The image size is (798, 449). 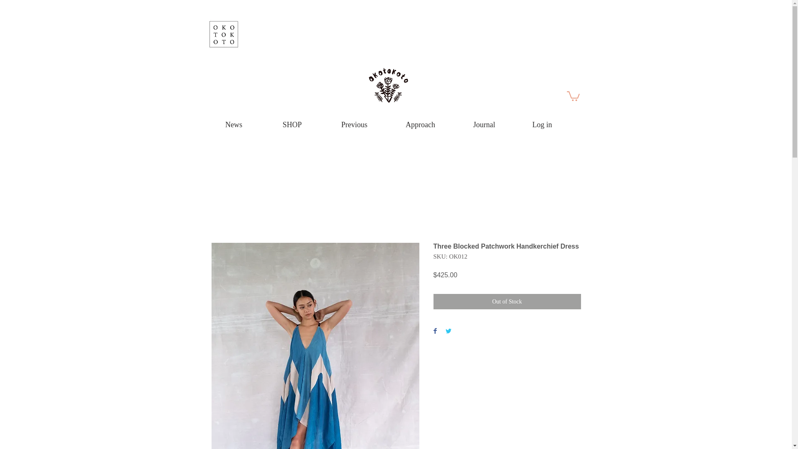 What do you see at coordinates (421, 125) in the screenshot?
I see `Approach` at bounding box center [421, 125].